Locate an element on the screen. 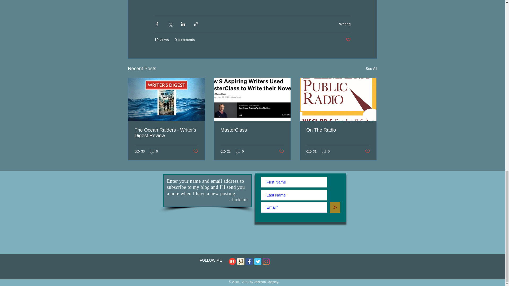 The width and height of the screenshot is (509, 286). 0 is located at coordinates (154, 151).